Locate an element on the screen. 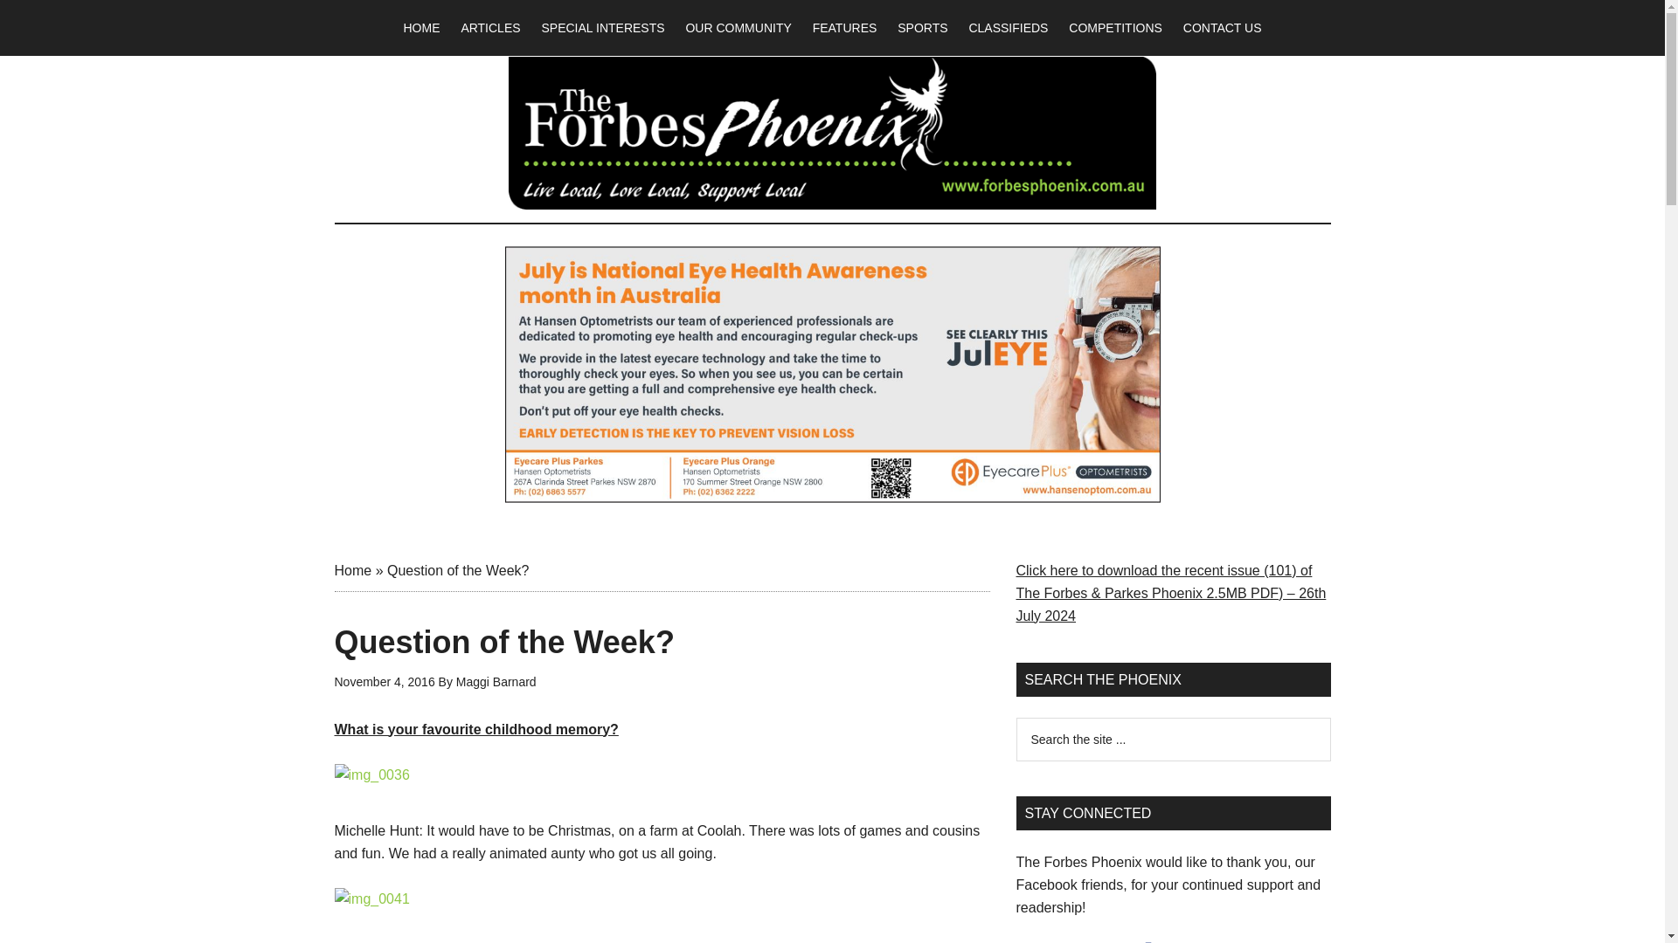 The height and width of the screenshot is (943, 1678). CONTACT US is located at coordinates (1222, 28).